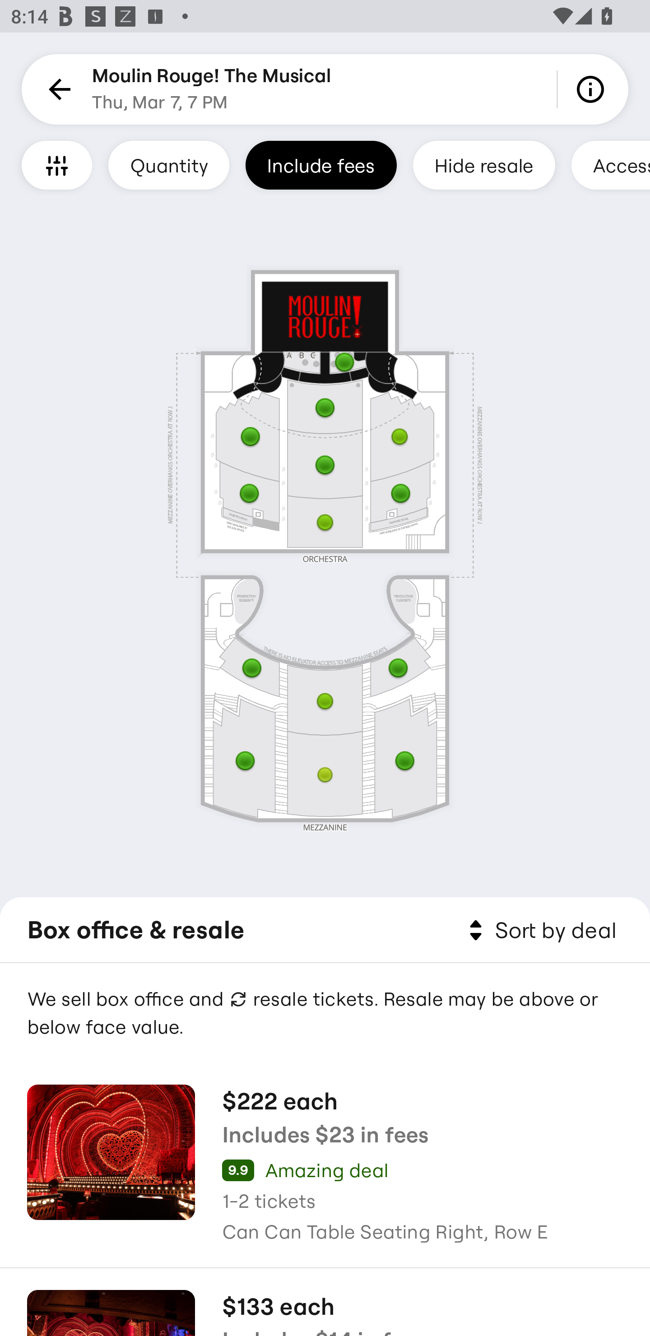 The image size is (650, 1336). Describe the element at coordinates (57, 89) in the screenshot. I see `Back` at that location.